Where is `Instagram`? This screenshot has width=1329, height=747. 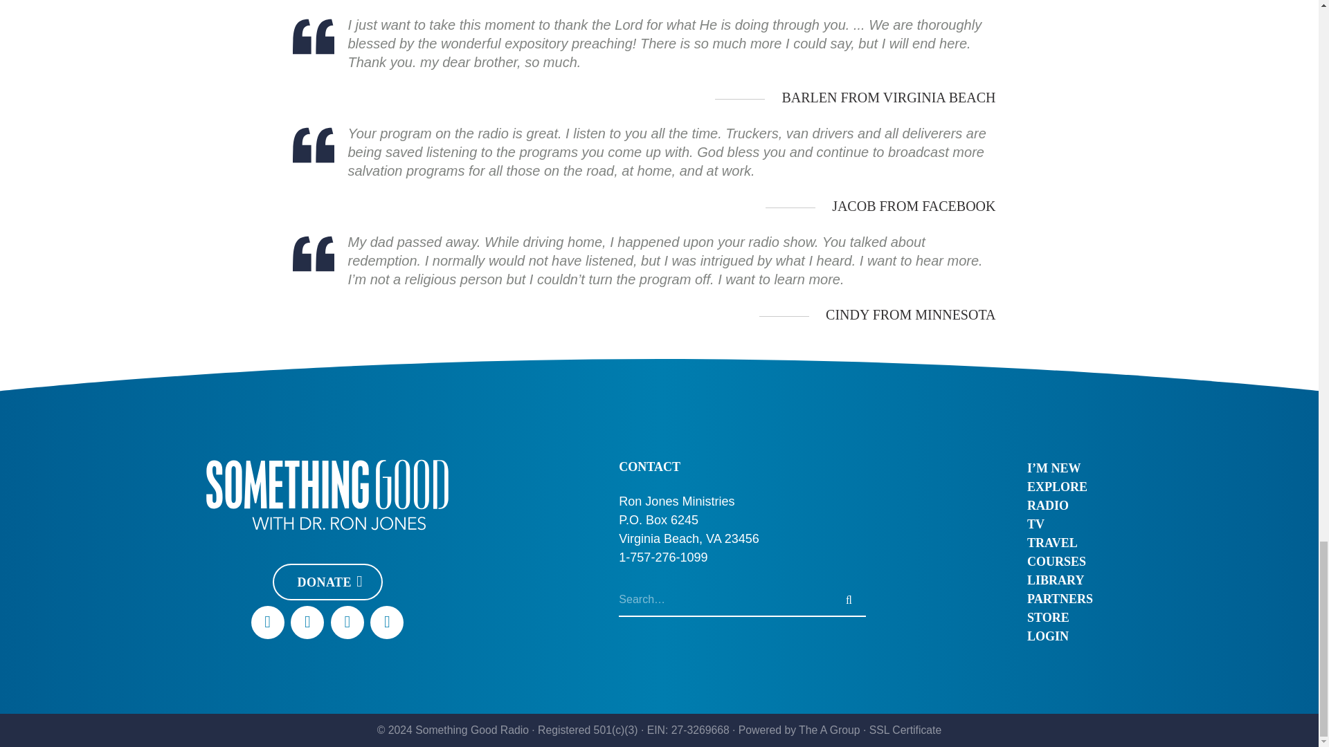 Instagram is located at coordinates (347, 622).